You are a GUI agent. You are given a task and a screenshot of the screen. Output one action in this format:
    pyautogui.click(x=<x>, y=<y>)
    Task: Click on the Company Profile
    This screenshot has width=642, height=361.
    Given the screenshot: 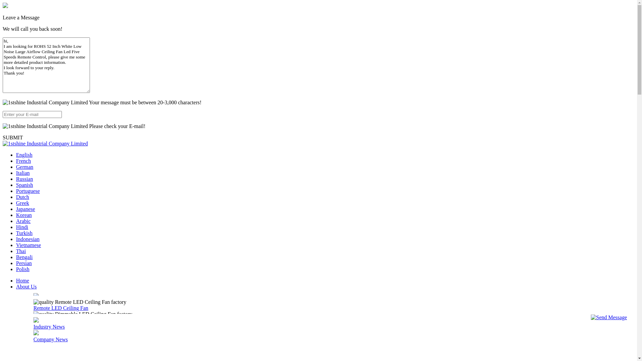 What is the action you would take?
    pyautogui.click(x=52, y=164)
    